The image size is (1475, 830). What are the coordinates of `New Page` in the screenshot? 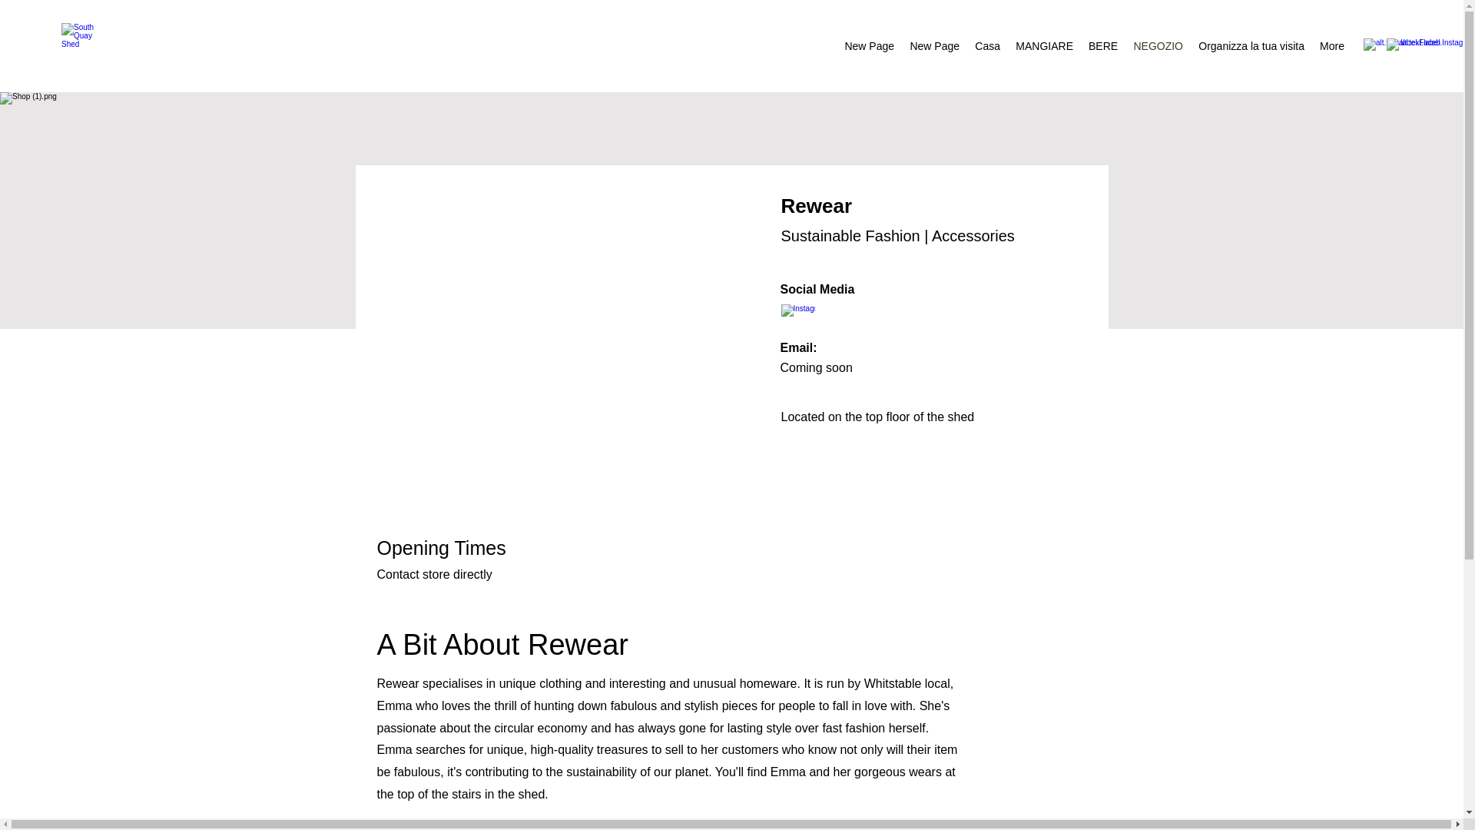 It's located at (868, 46).